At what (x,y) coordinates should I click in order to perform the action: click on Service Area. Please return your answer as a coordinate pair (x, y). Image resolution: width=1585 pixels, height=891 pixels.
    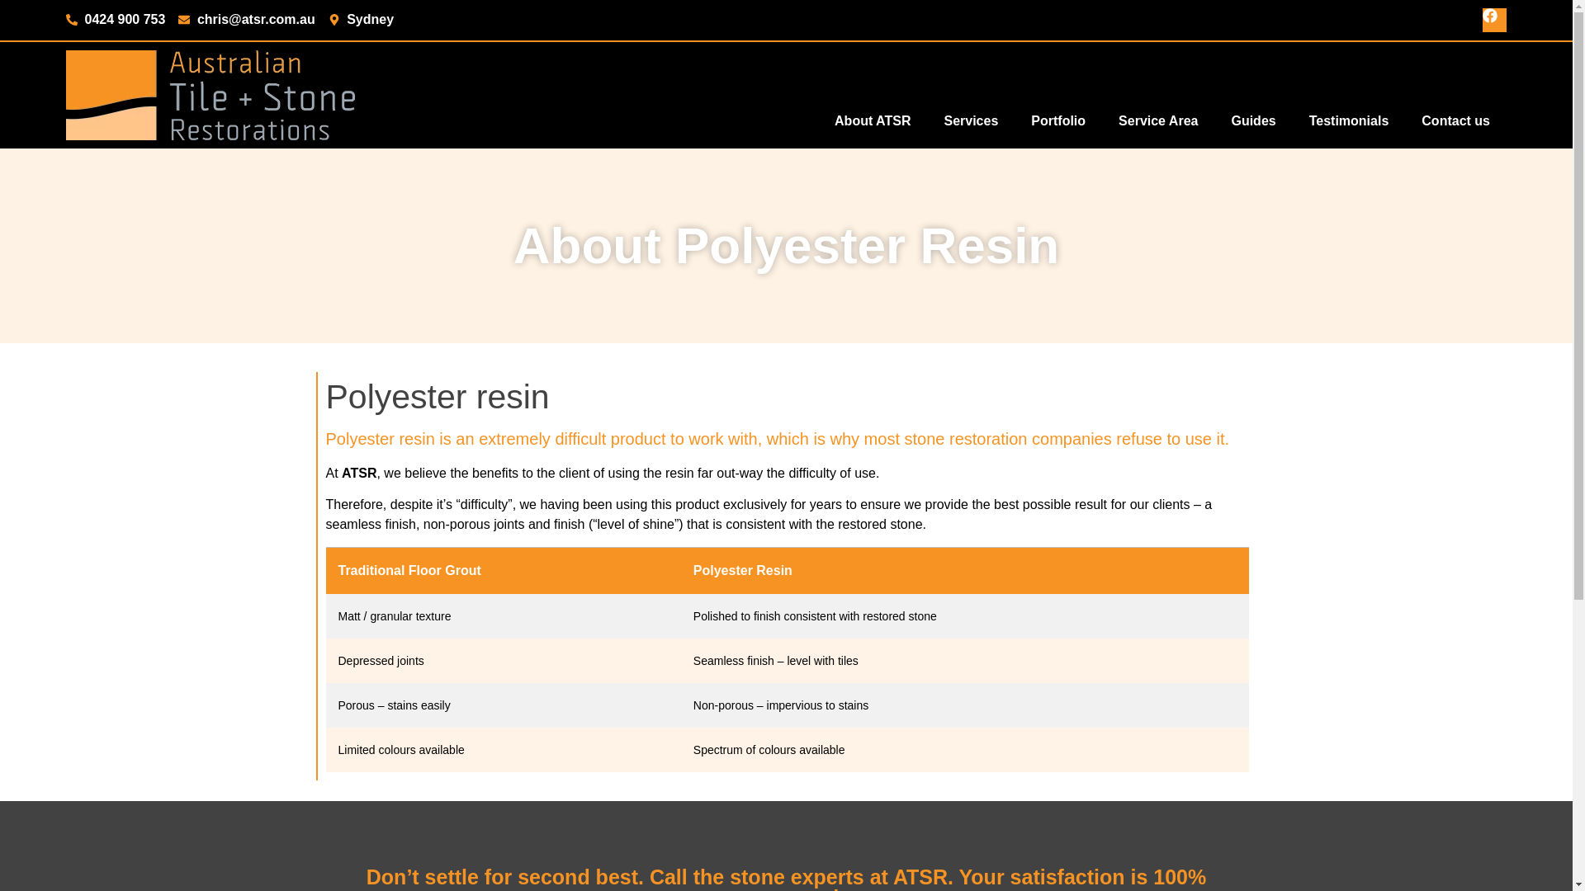
    Looking at the image, I should click on (1157, 120).